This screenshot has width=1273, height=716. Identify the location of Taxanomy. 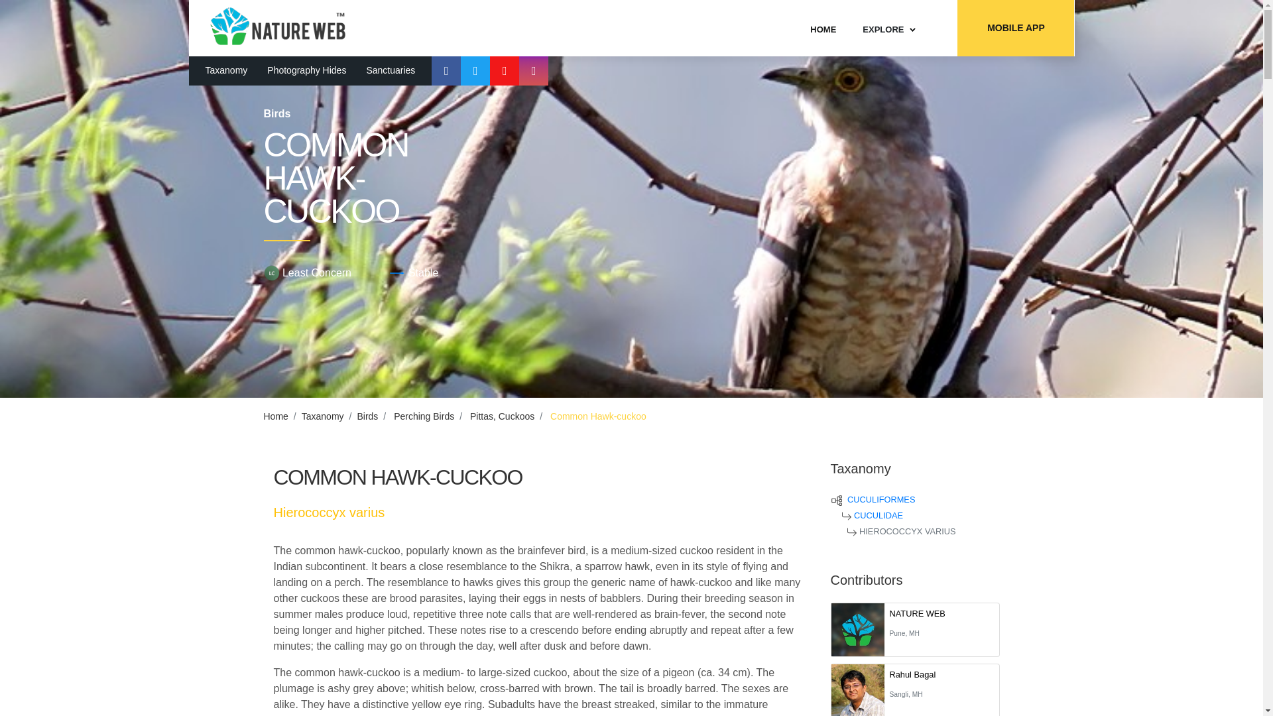
(227, 71).